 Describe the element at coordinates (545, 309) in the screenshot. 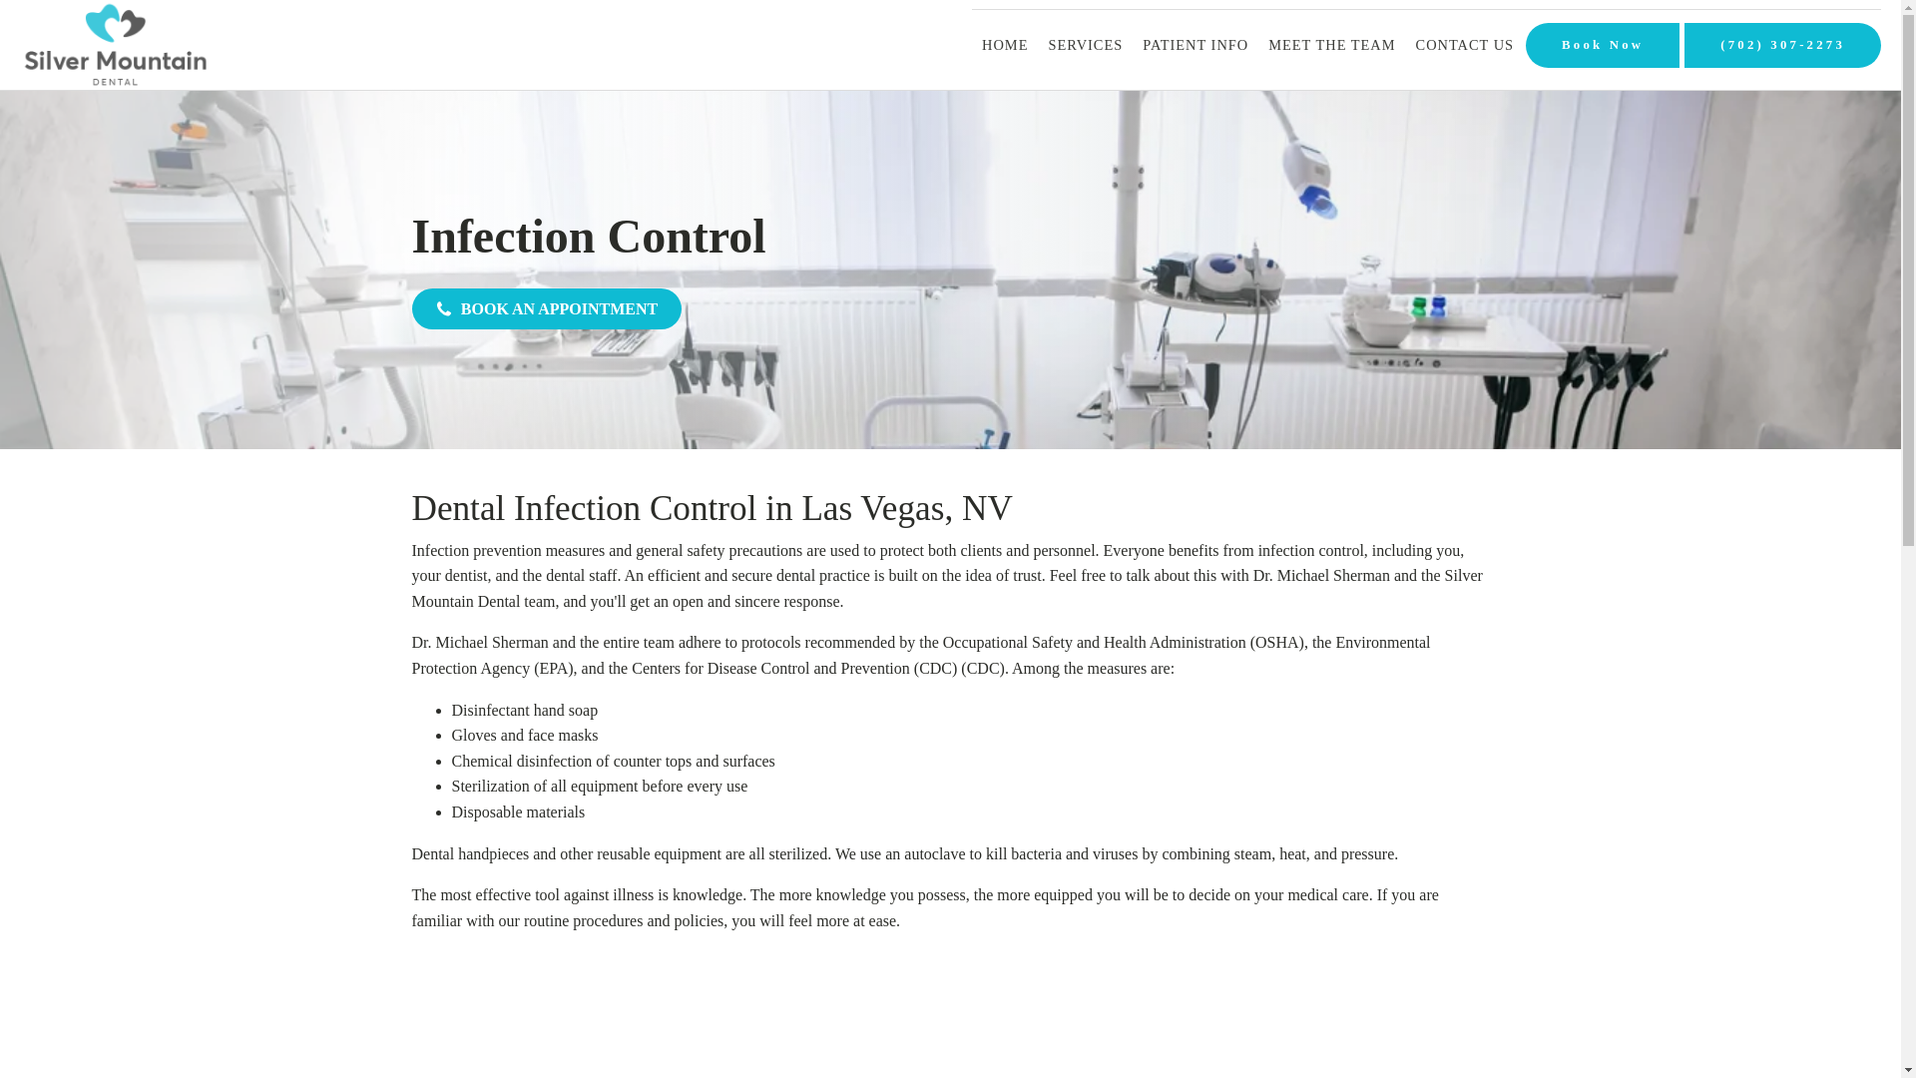

I see `BOOK AN APPOINTMENT` at that location.